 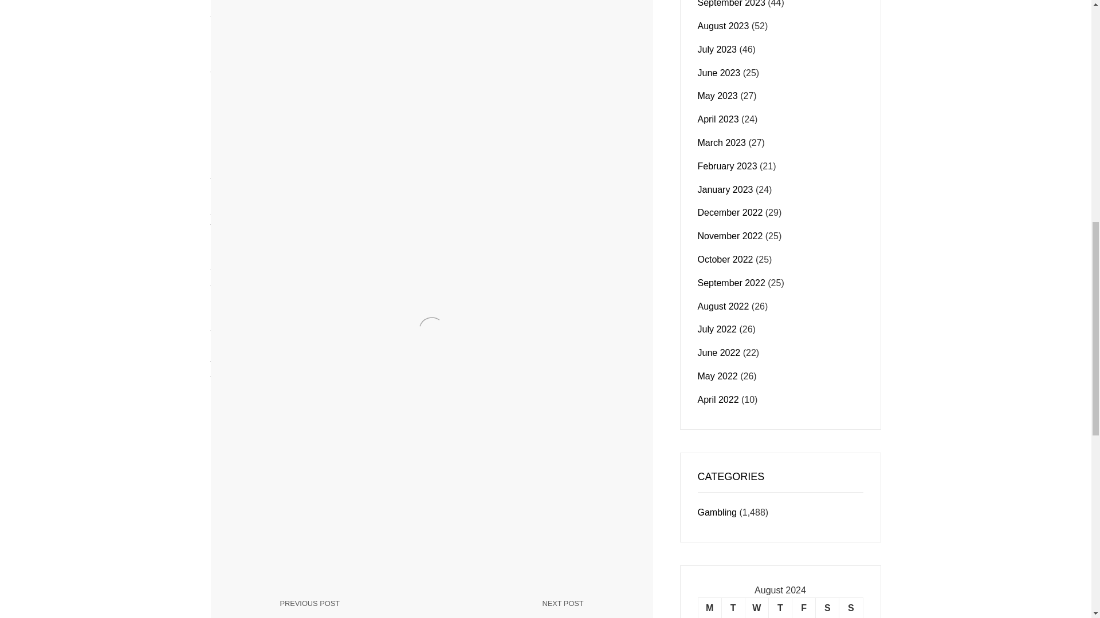 I want to click on Tuesday, so click(x=709, y=608).